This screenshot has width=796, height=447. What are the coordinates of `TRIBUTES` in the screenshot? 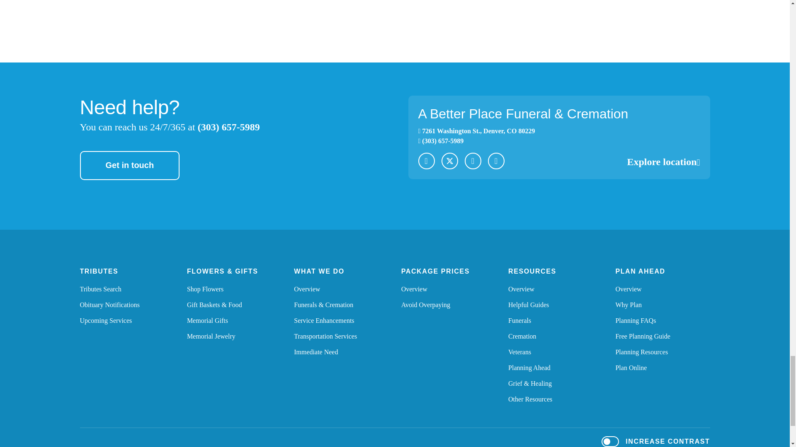 It's located at (99, 271).